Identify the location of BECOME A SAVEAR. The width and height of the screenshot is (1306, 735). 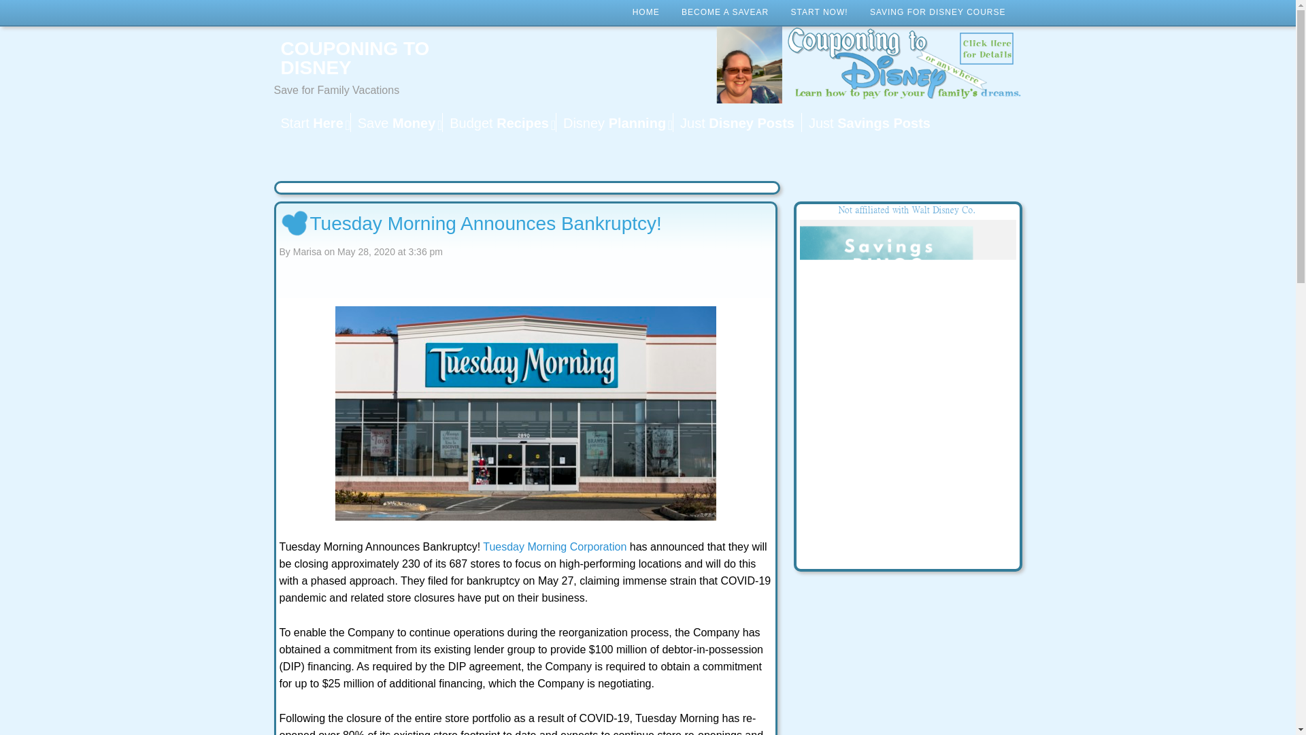
(725, 12).